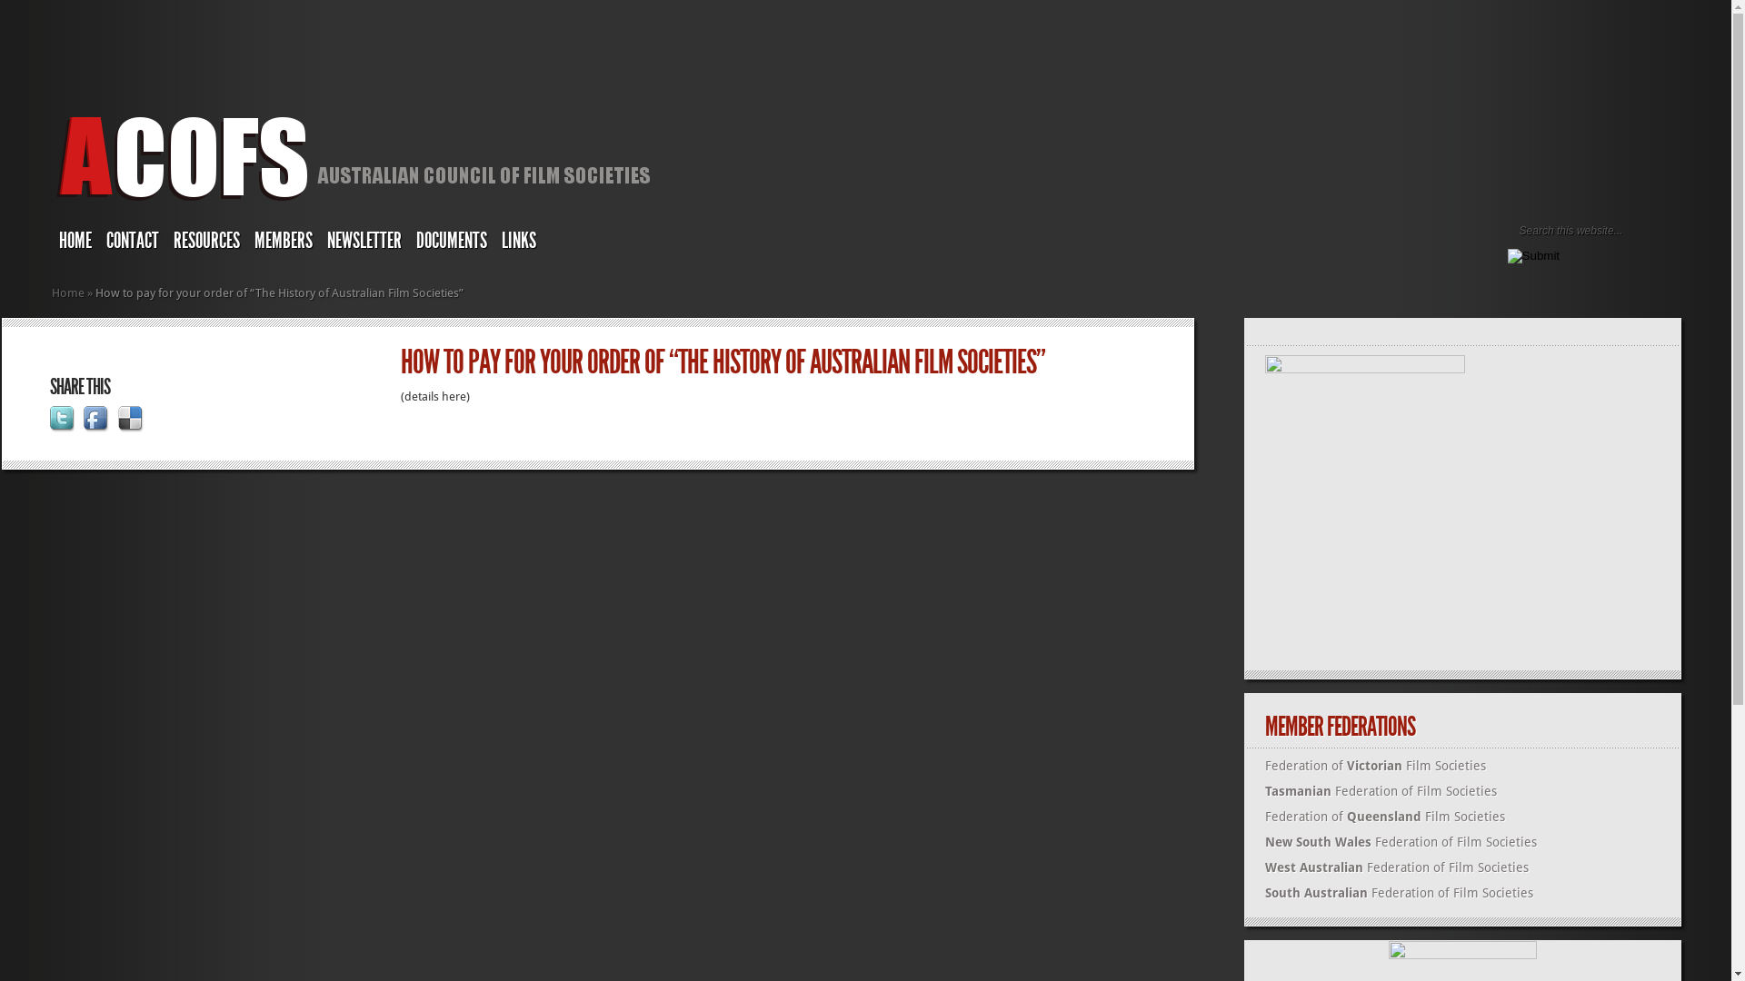 The image size is (1745, 981). Describe the element at coordinates (207, 243) in the screenshot. I see `RESOURCES` at that location.